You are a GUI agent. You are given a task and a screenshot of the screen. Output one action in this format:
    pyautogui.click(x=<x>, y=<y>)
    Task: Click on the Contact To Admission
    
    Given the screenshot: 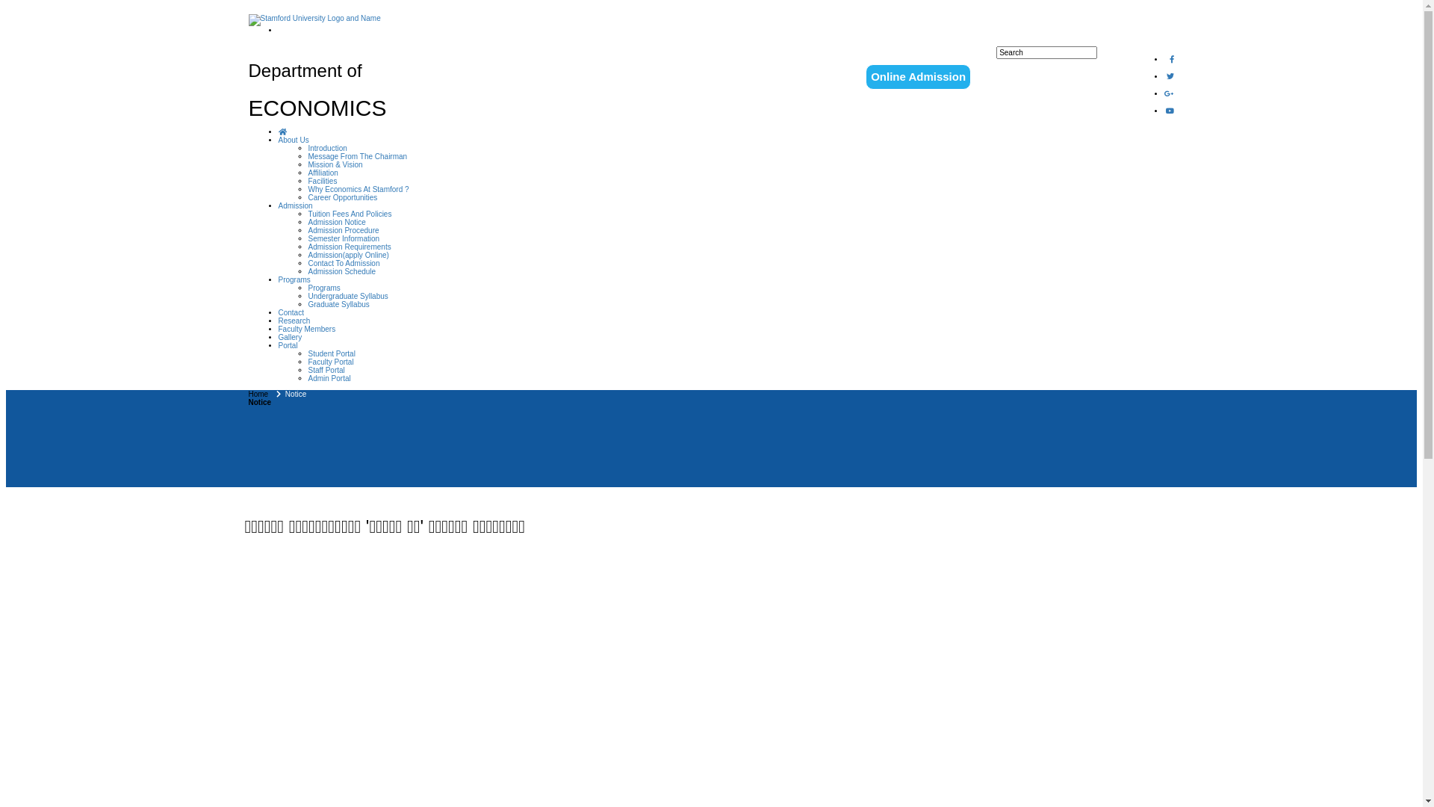 What is the action you would take?
    pyautogui.click(x=344, y=263)
    